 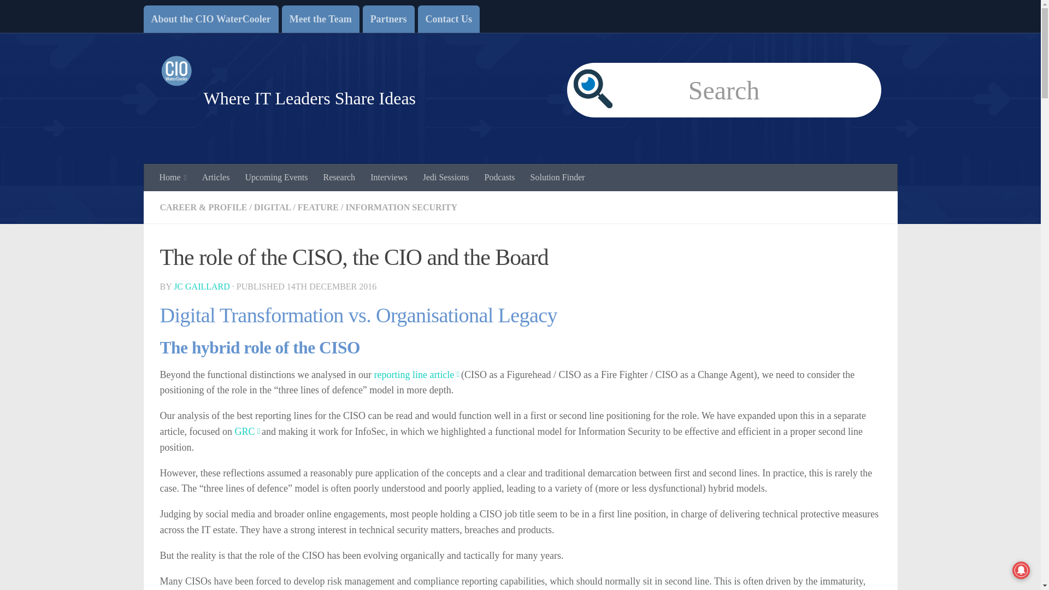 I want to click on JC GAILLARD, so click(x=202, y=286).